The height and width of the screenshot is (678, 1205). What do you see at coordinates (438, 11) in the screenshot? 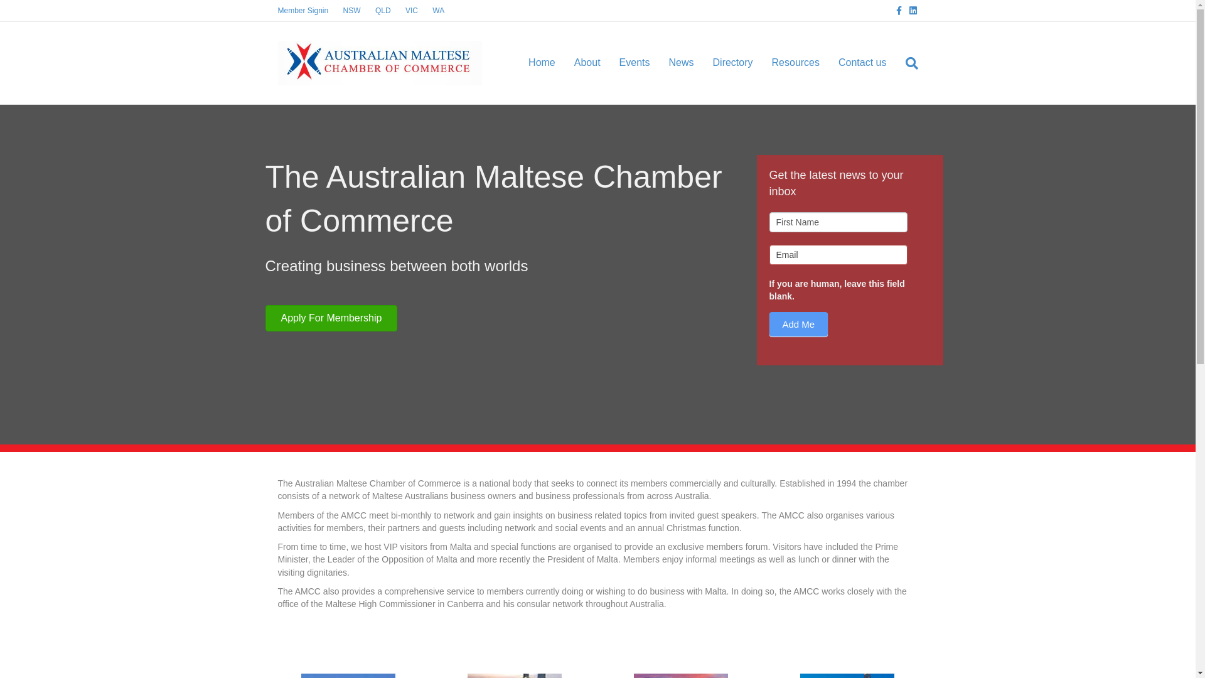
I see `WA` at bounding box center [438, 11].